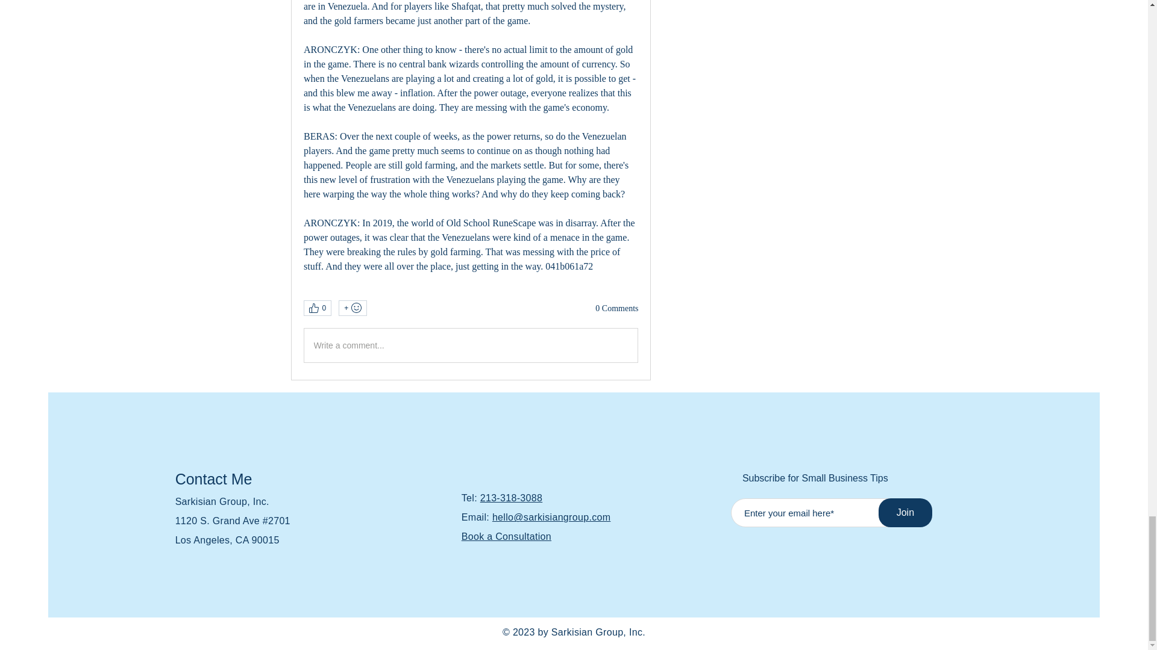 The height and width of the screenshot is (650, 1157). What do you see at coordinates (617, 308) in the screenshot?
I see `0 Comments` at bounding box center [617, 308].